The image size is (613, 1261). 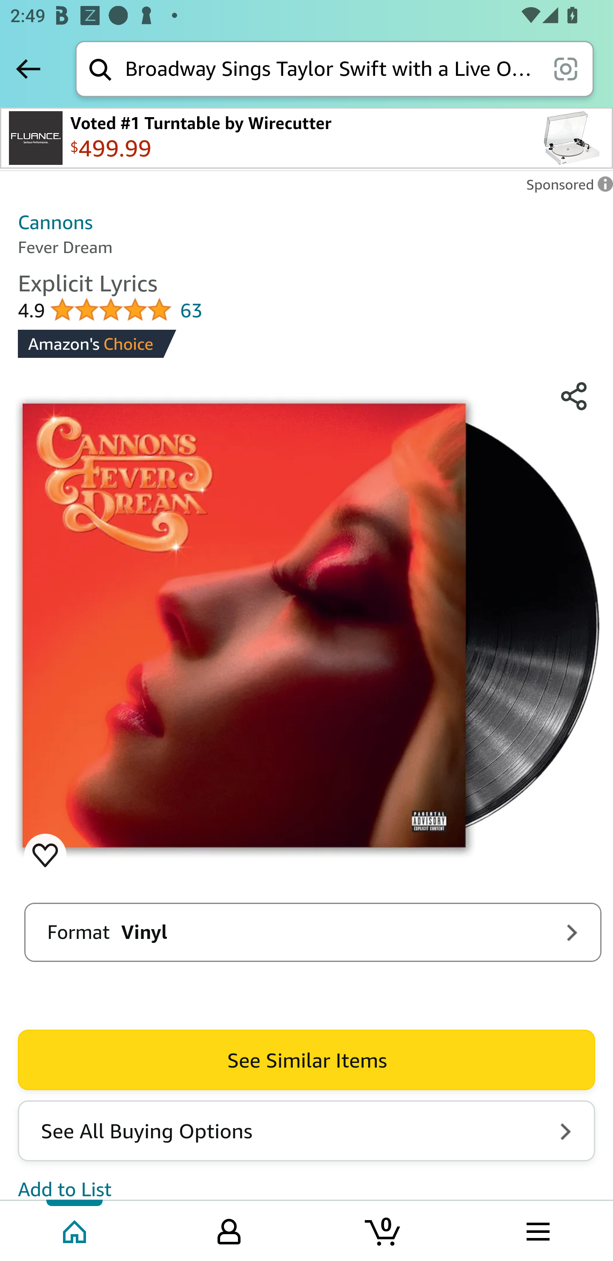 What do you see at coordinates (565, 188) in the screenshot?
I see `Leave feedback on Sponsored ad Sponsored ` at bounding box center [565, 188].